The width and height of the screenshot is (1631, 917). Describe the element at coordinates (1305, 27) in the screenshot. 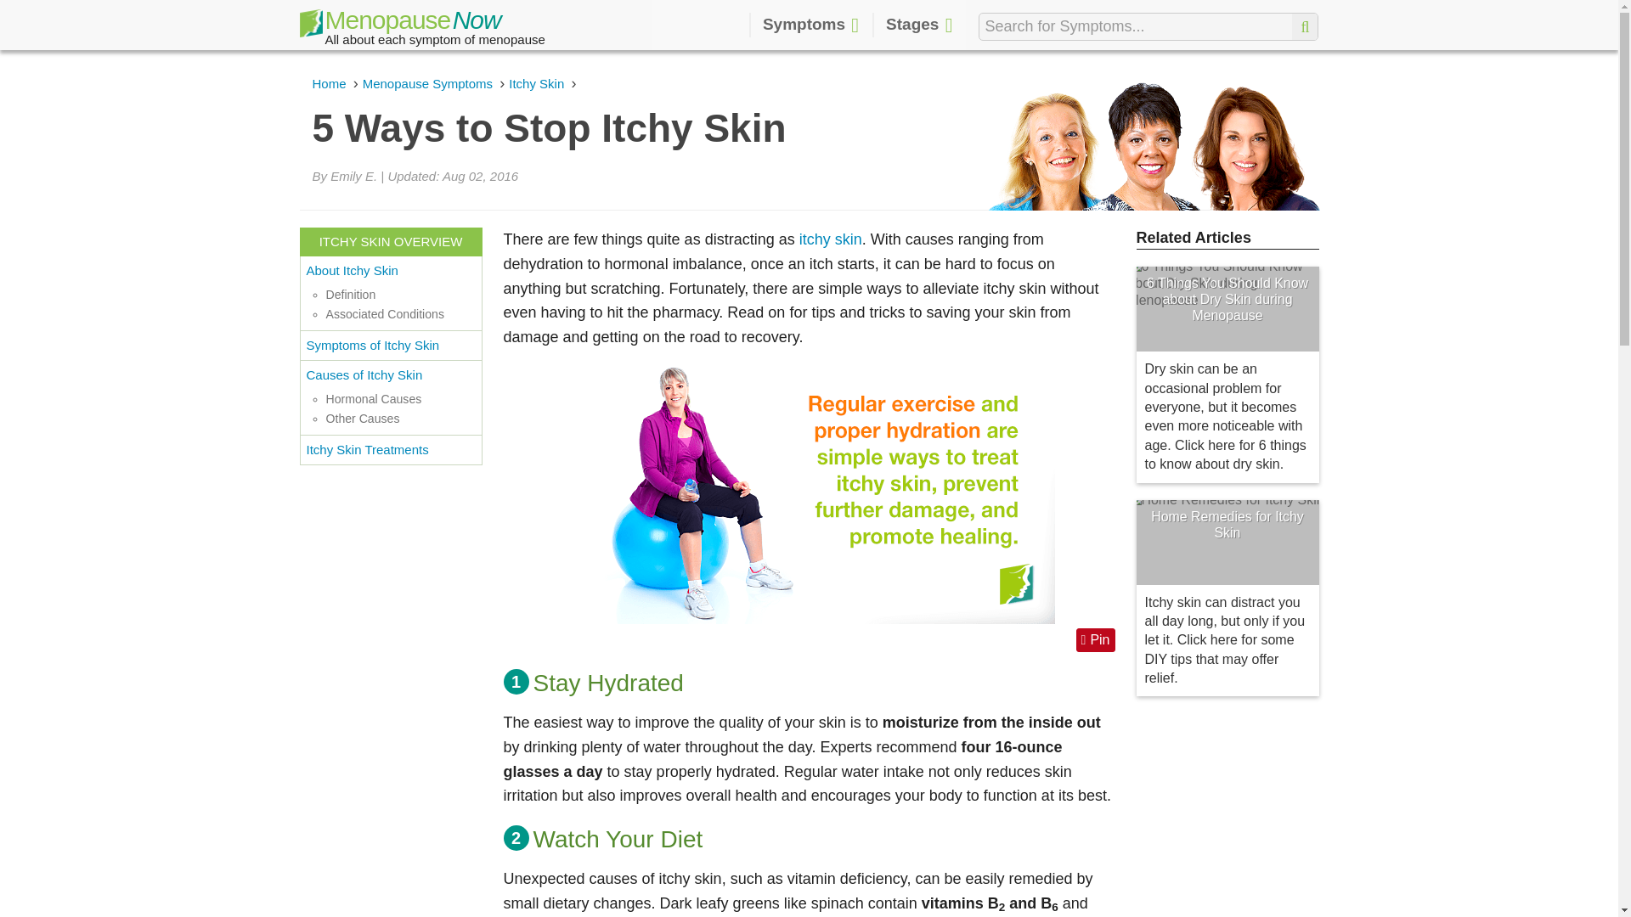

I see `s` at that location.